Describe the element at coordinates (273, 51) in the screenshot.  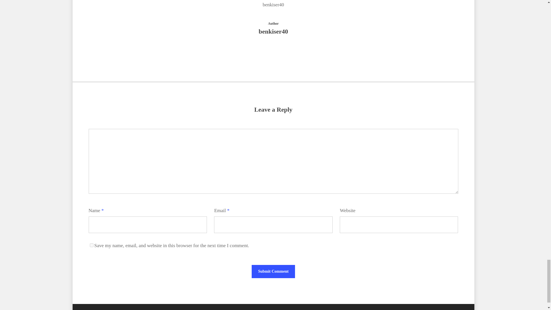
I see `More posts by benkiser40` at that location.